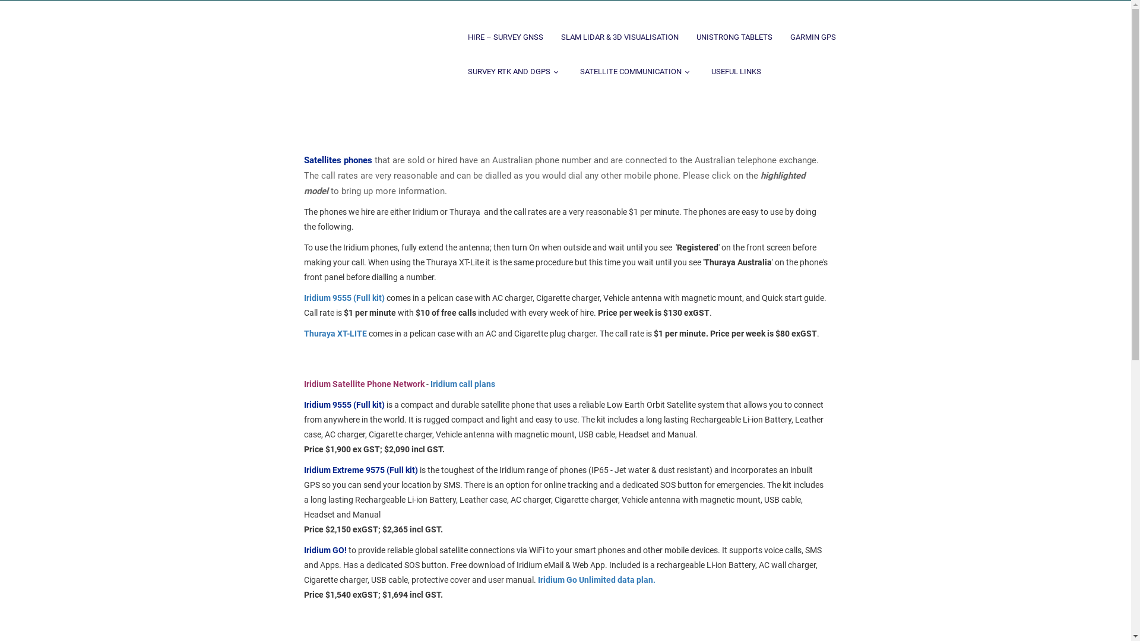 This screenshot has height=641, width=1140. I want to click on UNISTRONG TABLETS, so click(734, 33).